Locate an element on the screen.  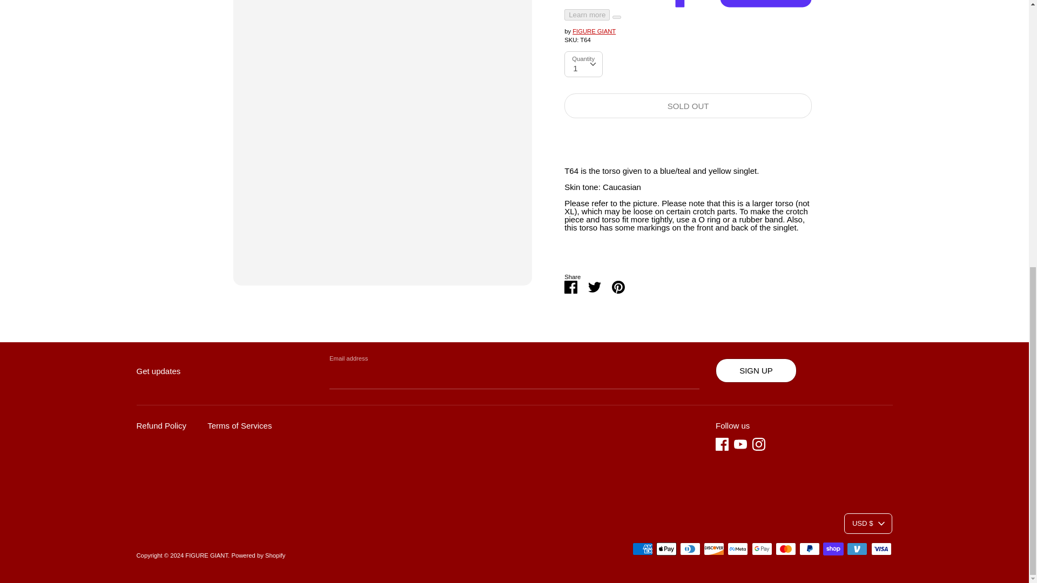
Diners Club is located at coordinates (690, 549).